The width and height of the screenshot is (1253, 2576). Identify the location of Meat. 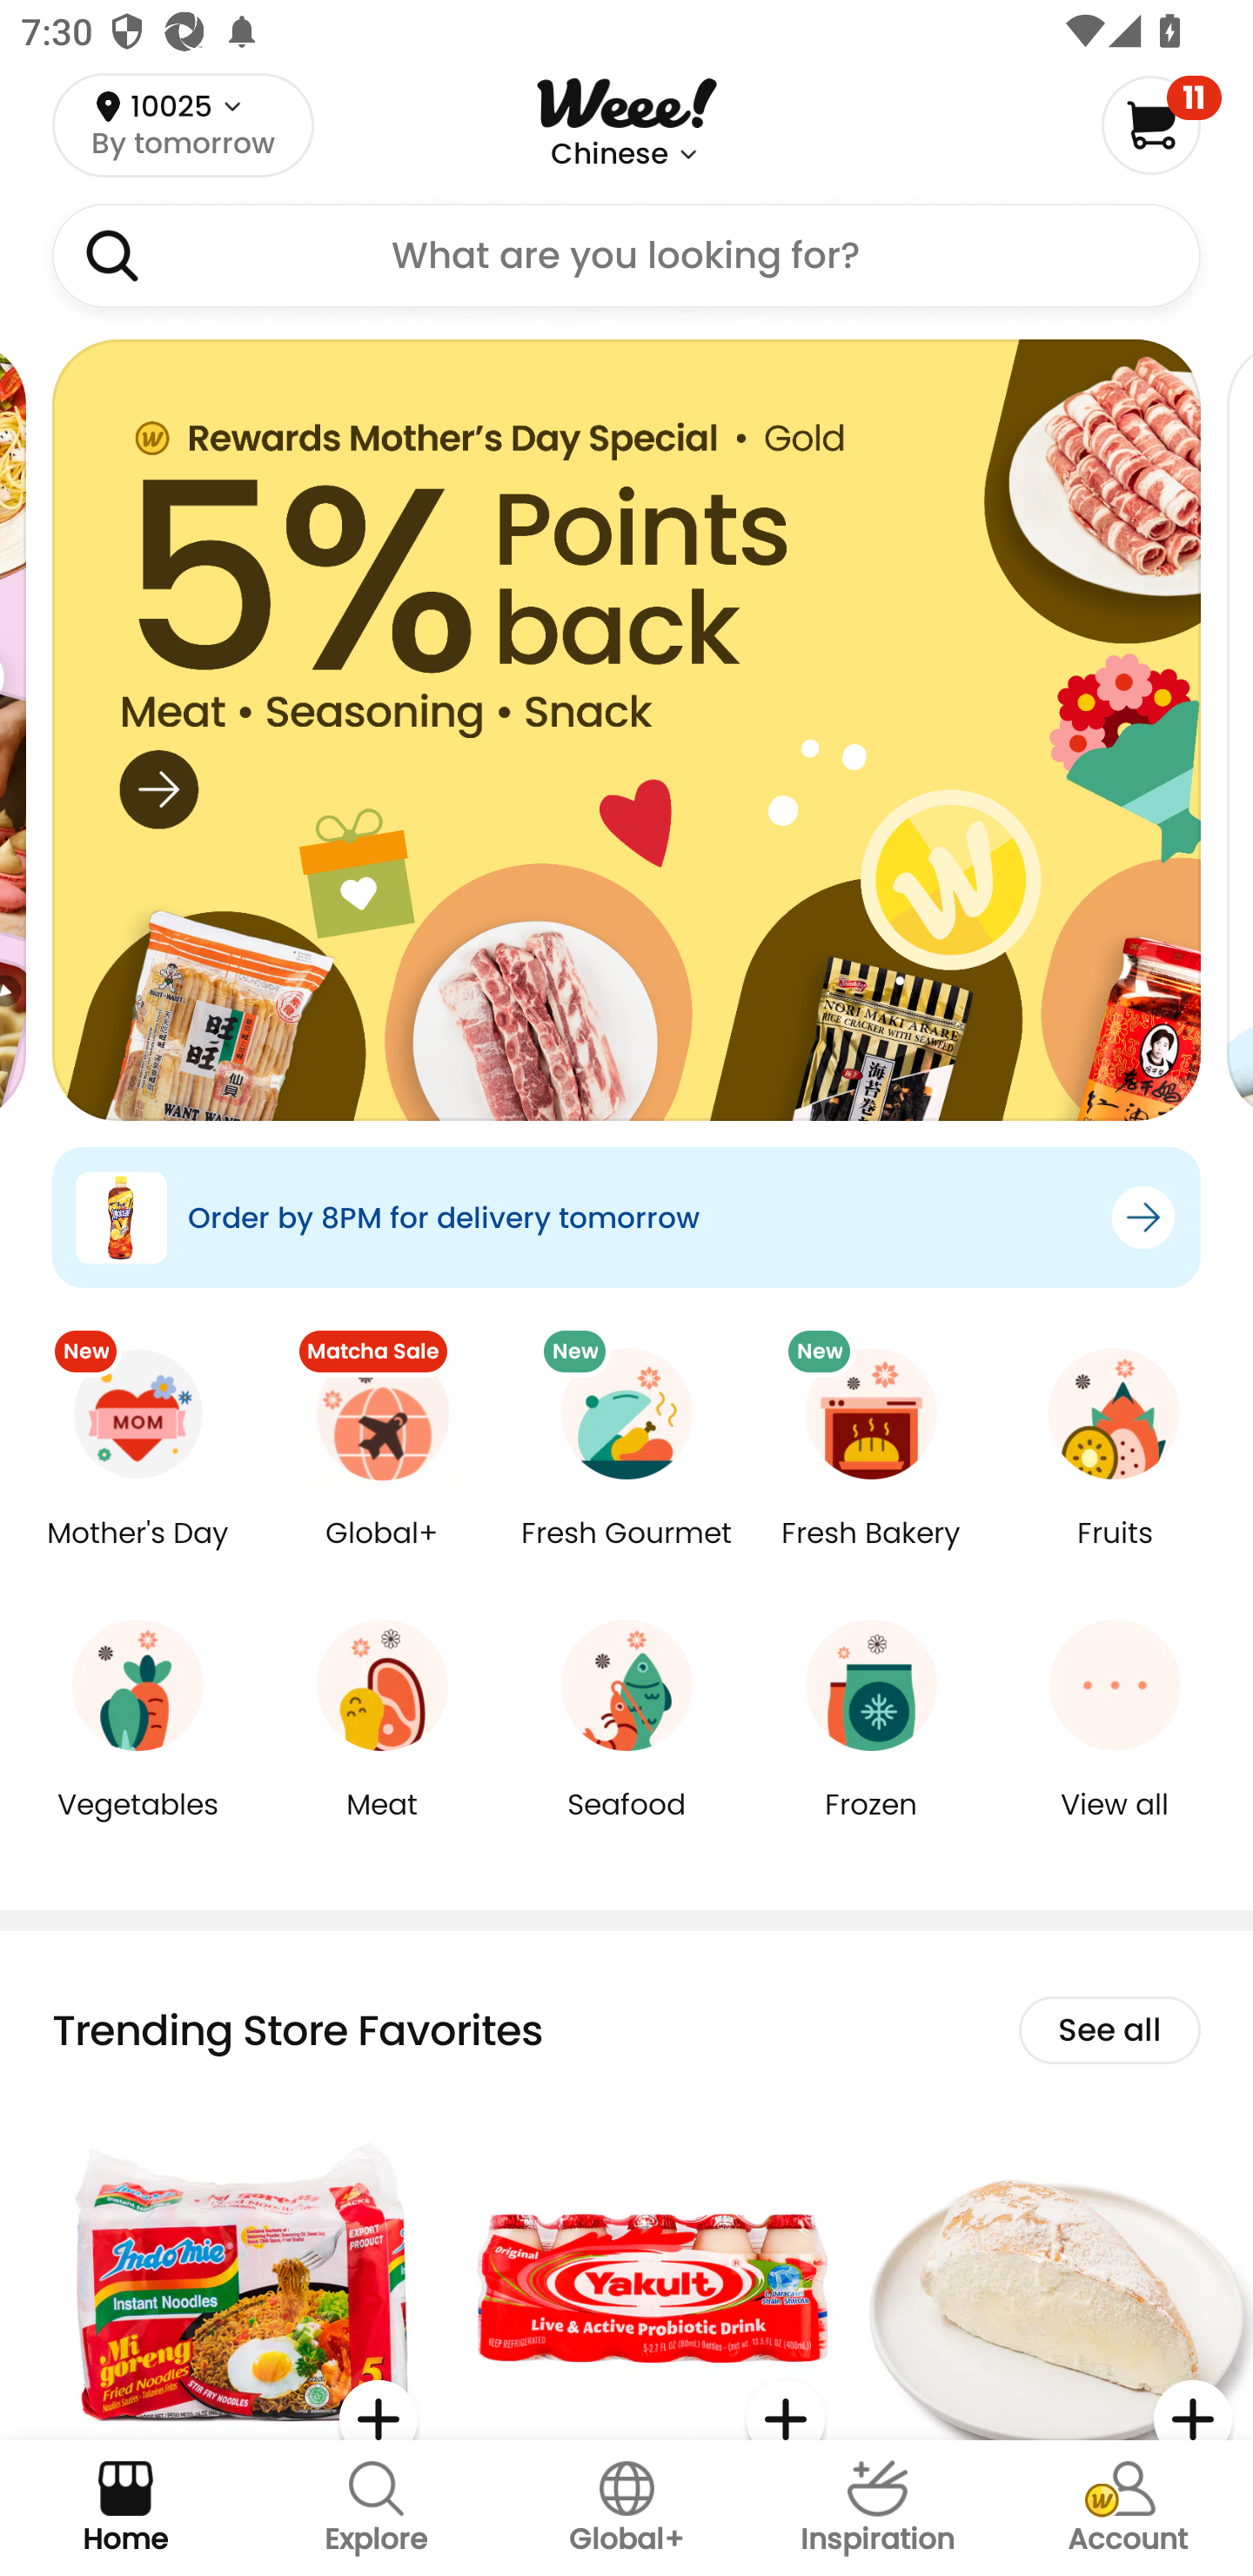
(383, 1826).